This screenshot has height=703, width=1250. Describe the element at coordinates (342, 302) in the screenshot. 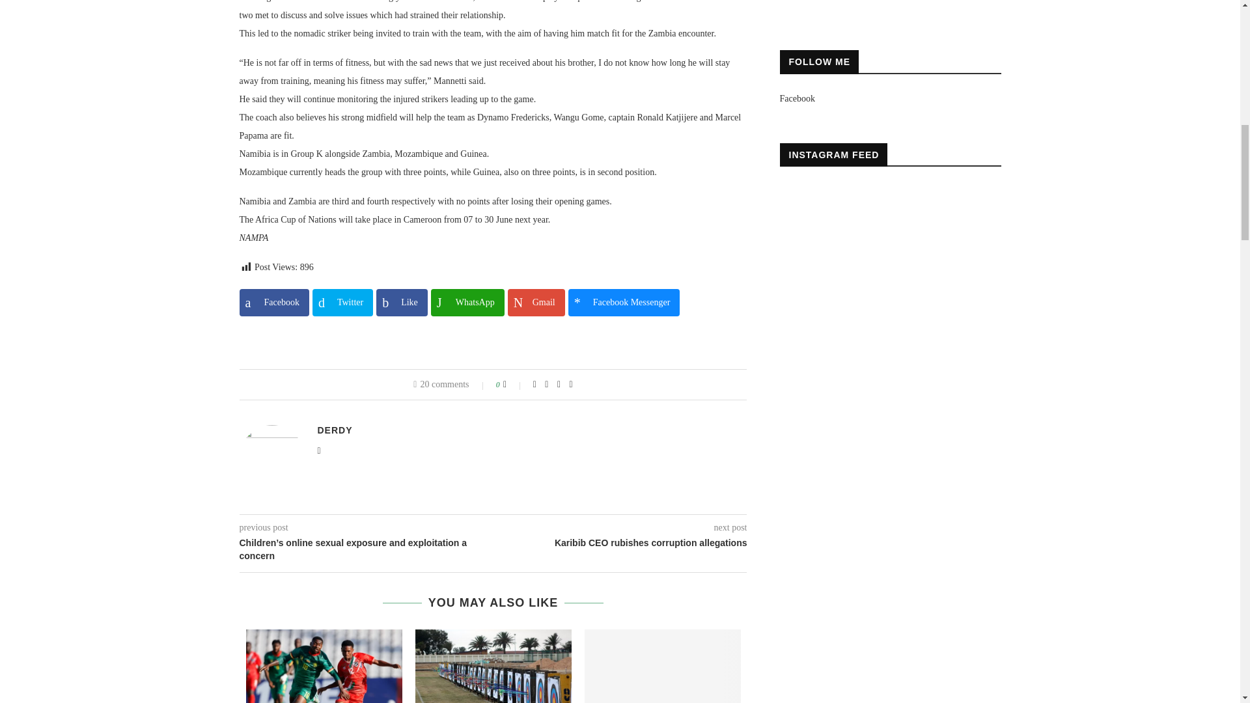

I see `Share on Twitter` at that location.